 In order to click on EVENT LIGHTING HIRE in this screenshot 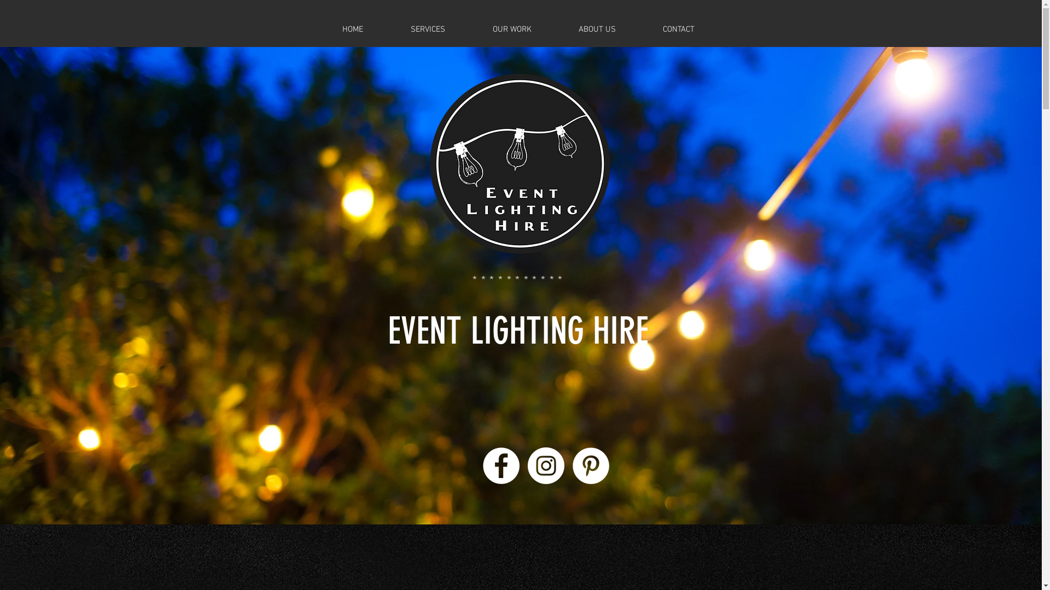, I will do `click(518, 331)`.